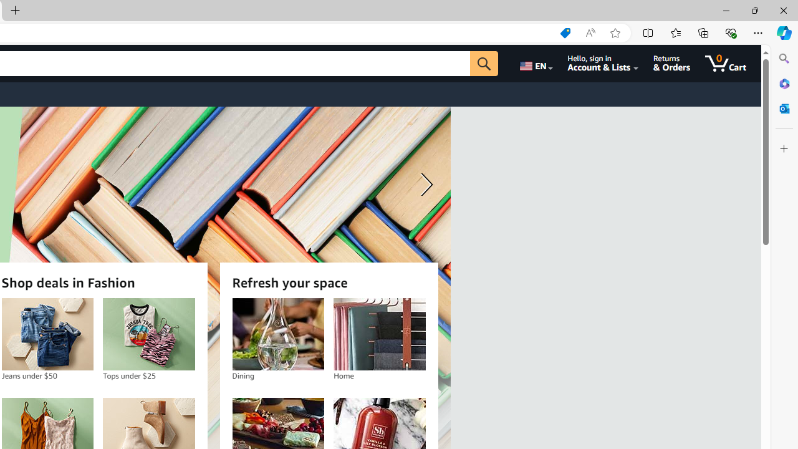 Image resolution: width=798 pixels, height=449 pixels. Describe the element at coordinates (603, 64) in the screenshot. I see `Hello, sign in Account & Lists` at that location.